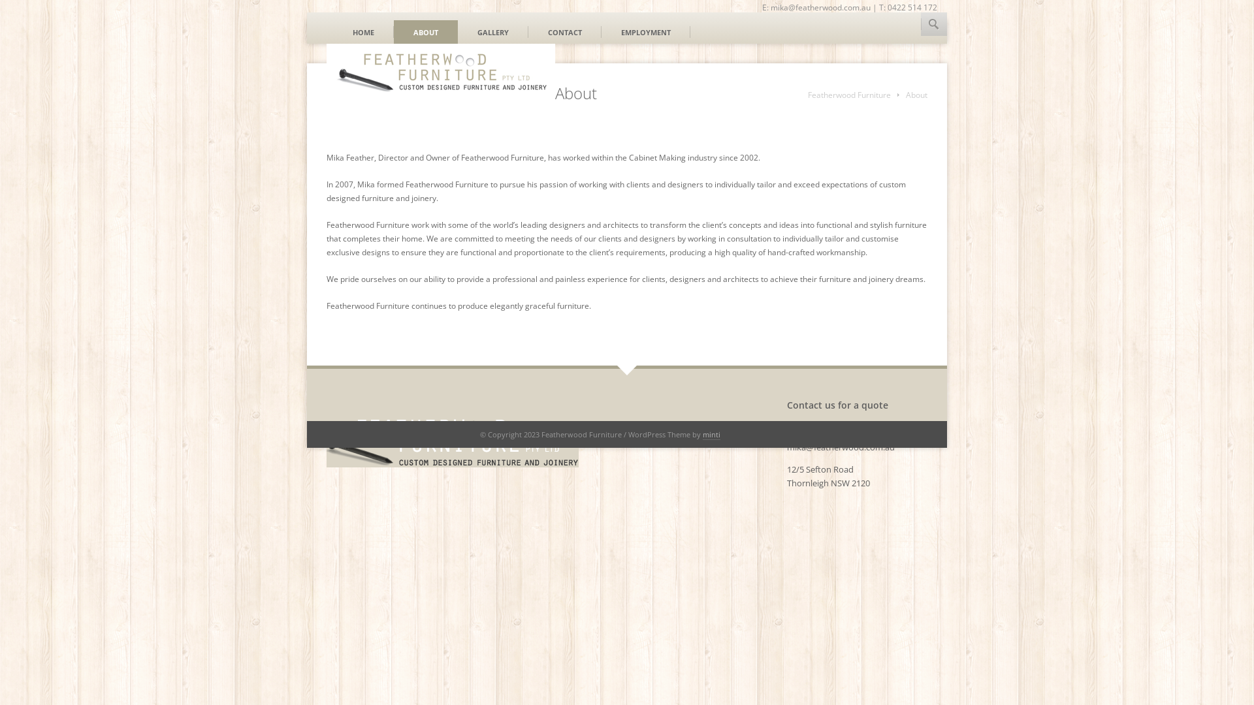 The height and width of the screenshot is (705, 1254). What do you see at coordinates (426, 32) in the screenshot?
I see `ABOUT` at bounding box center [426, 32].